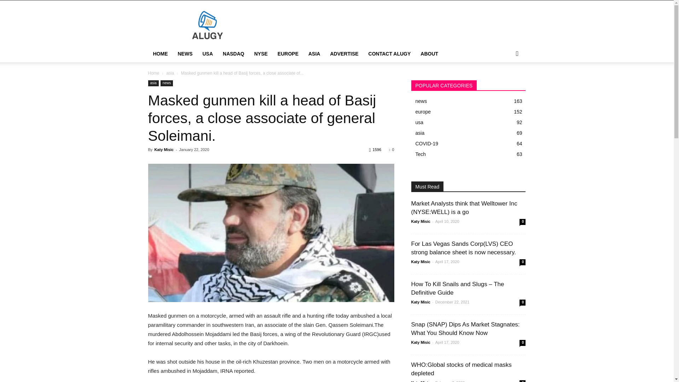 Image resolution: width=679 pixels, height=382 pixels. What do you see at coordinates (153, 83) in the screenshot?
I see `asia` at bounding box center [153, 83].